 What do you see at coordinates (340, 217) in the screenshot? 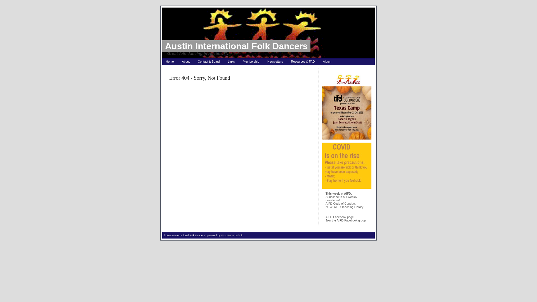
I see `AIFD Facebook page` at bounding box center [340, 217].